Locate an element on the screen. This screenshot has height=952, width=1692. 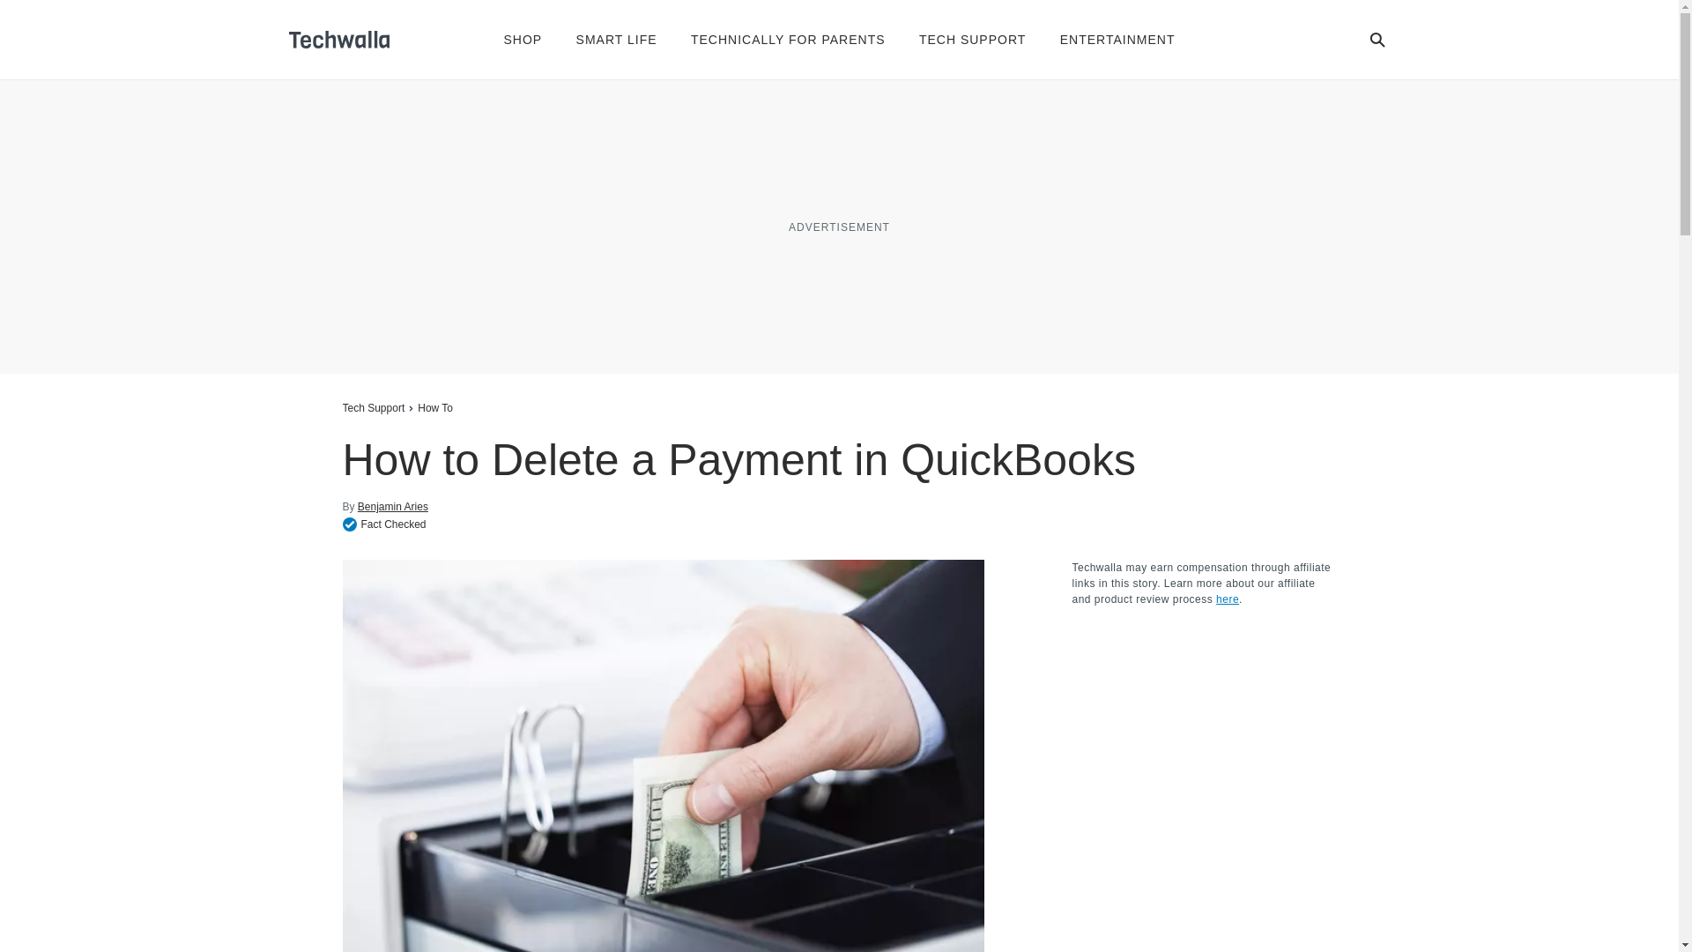
How To is located at coordinates (435, 407).